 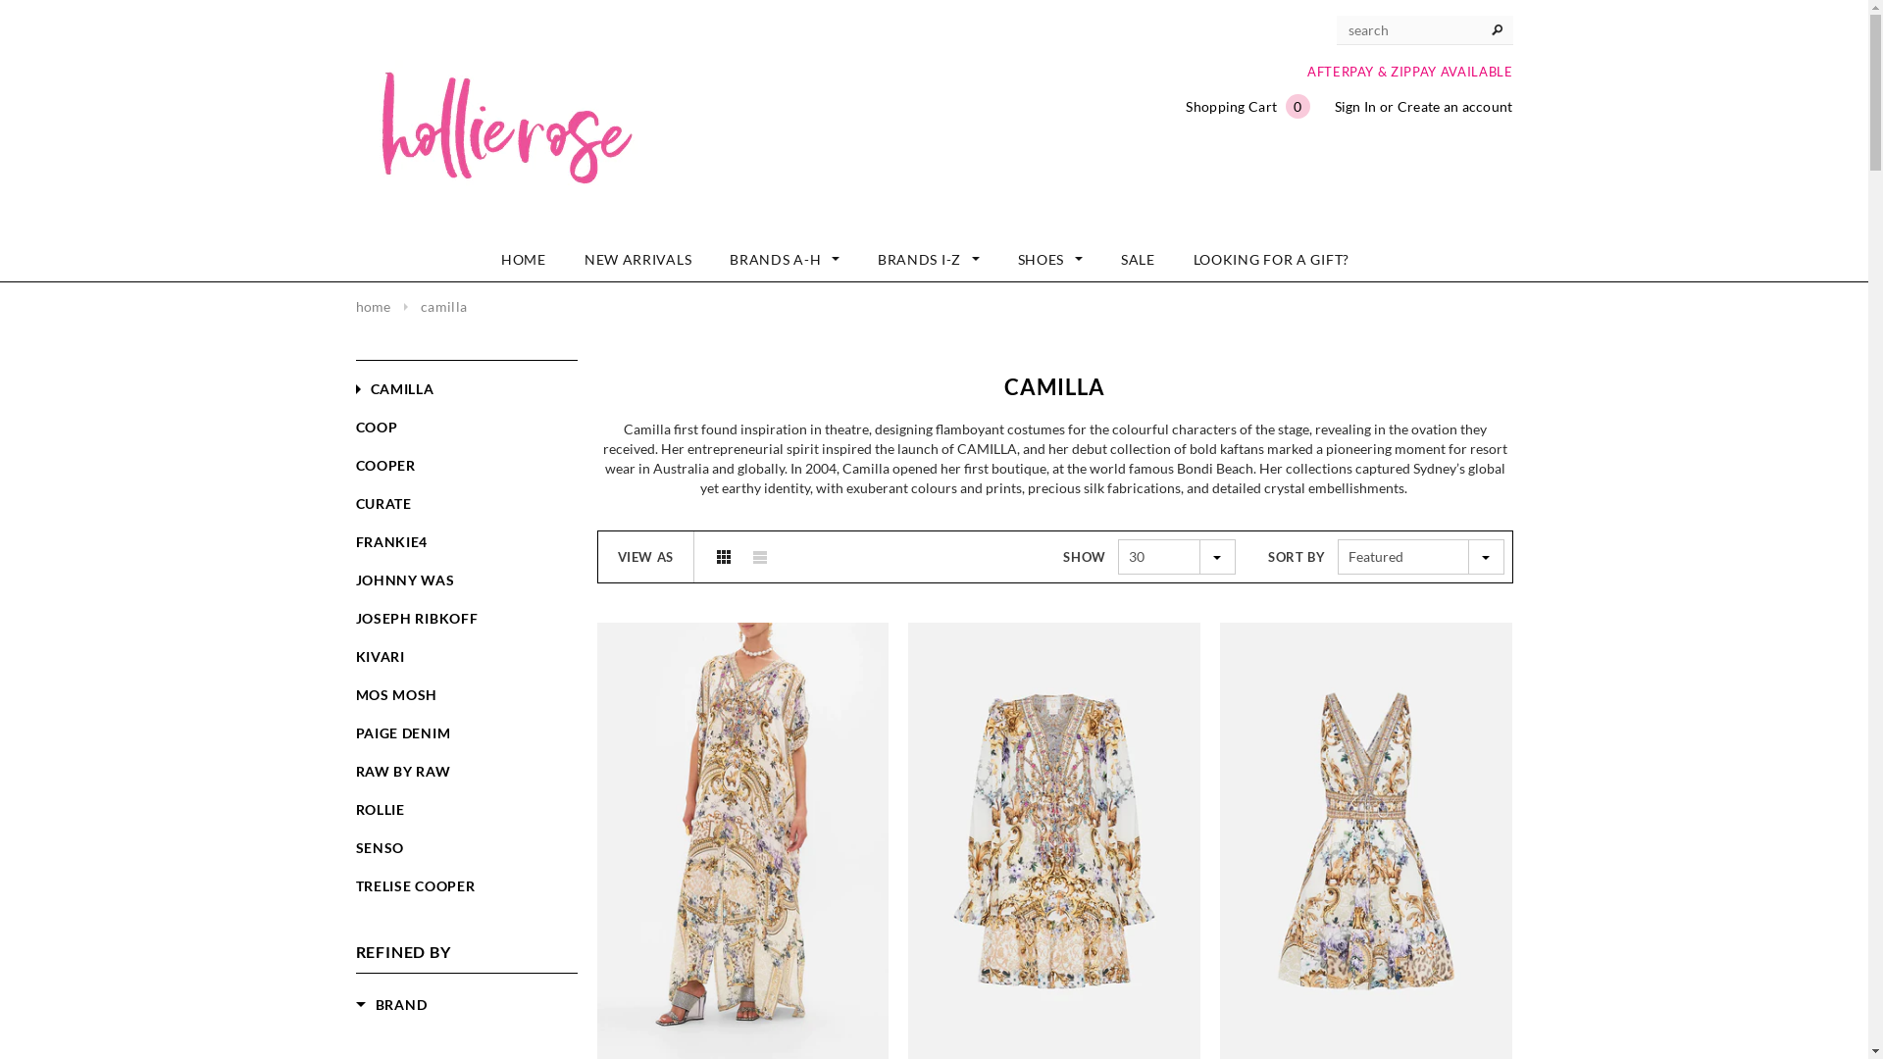 I want to click on 30, so click(x=1177, y=557).